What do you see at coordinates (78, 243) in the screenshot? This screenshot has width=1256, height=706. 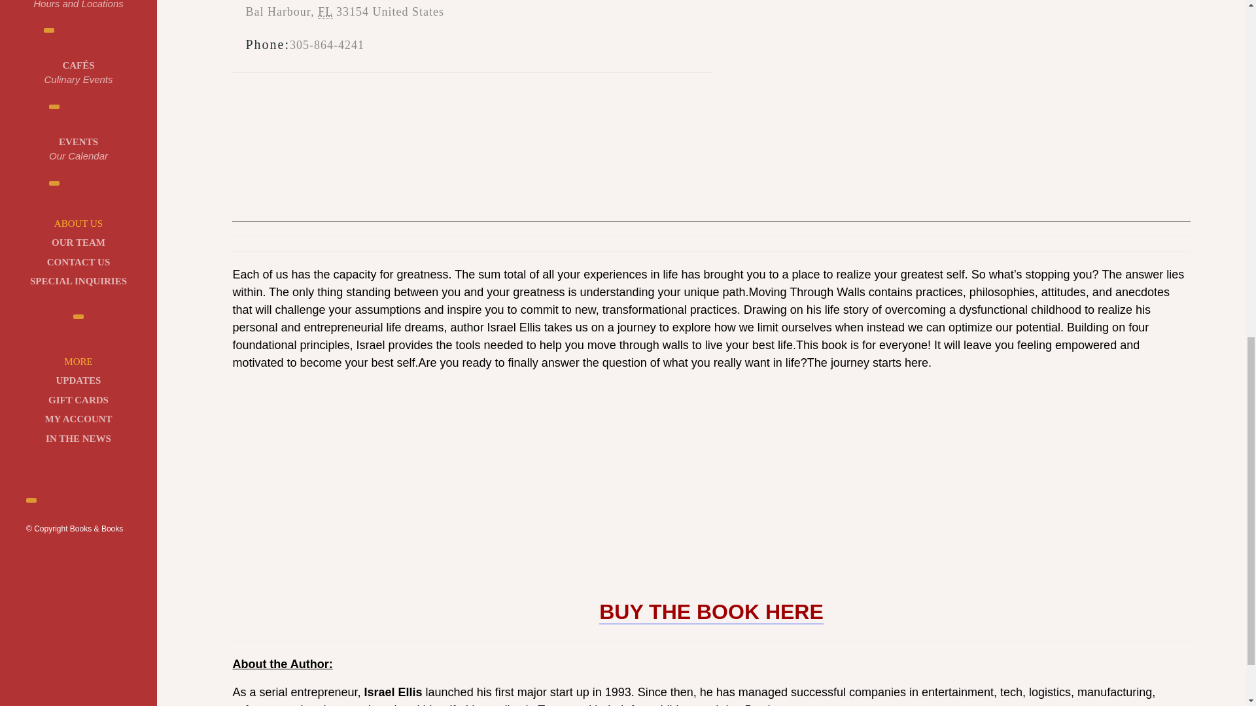 I see `OUR TEAM` at bounding box center [78, 243].